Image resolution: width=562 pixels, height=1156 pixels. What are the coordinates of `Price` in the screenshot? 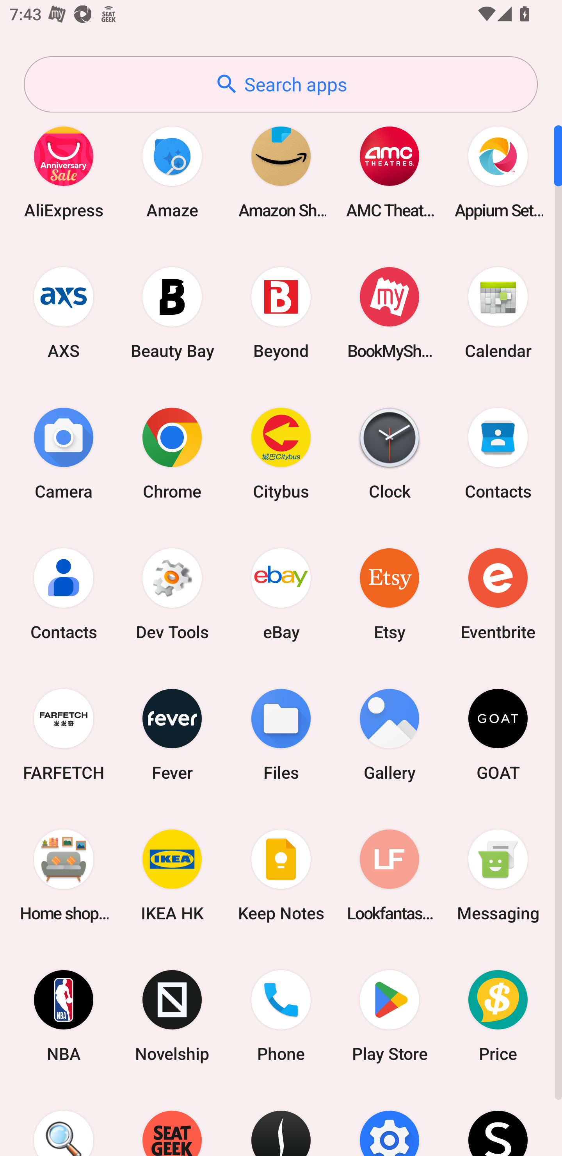 It's located at (498, 1016).